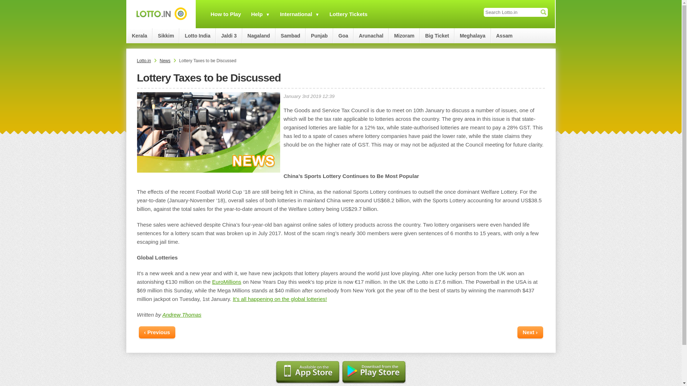  Describe the element at coordinates (140, 35) in the screenshot. I see `Kerala Lotteries` at that location.